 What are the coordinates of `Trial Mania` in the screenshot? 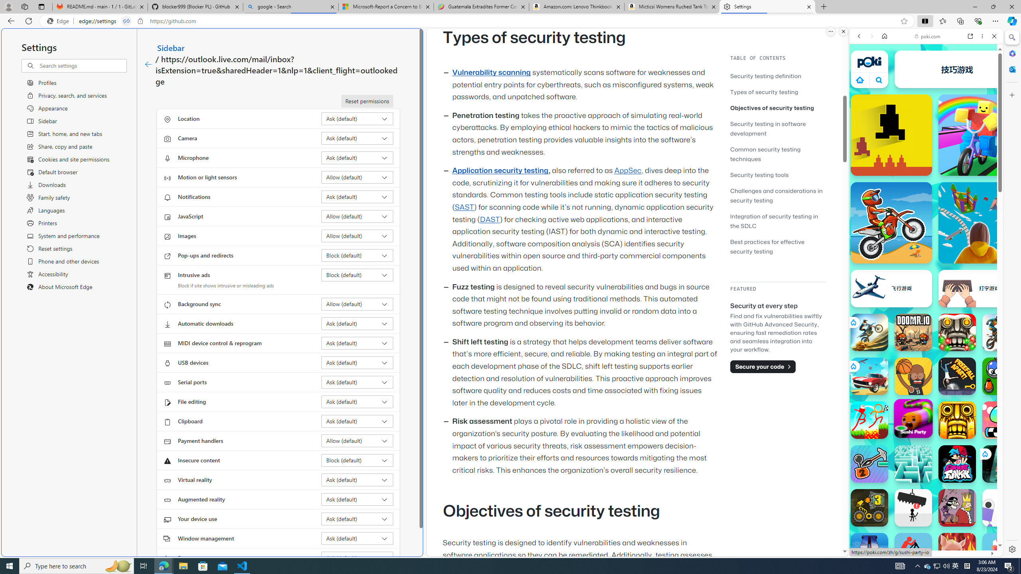 It's located at (1001, 332).